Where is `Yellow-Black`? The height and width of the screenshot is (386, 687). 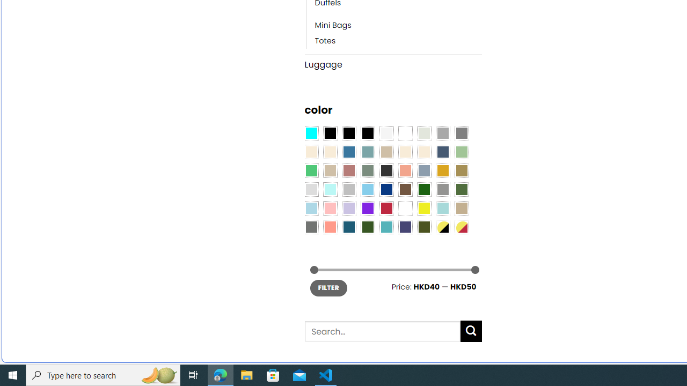
Yellow-Black is located at coordinates (442, 227).